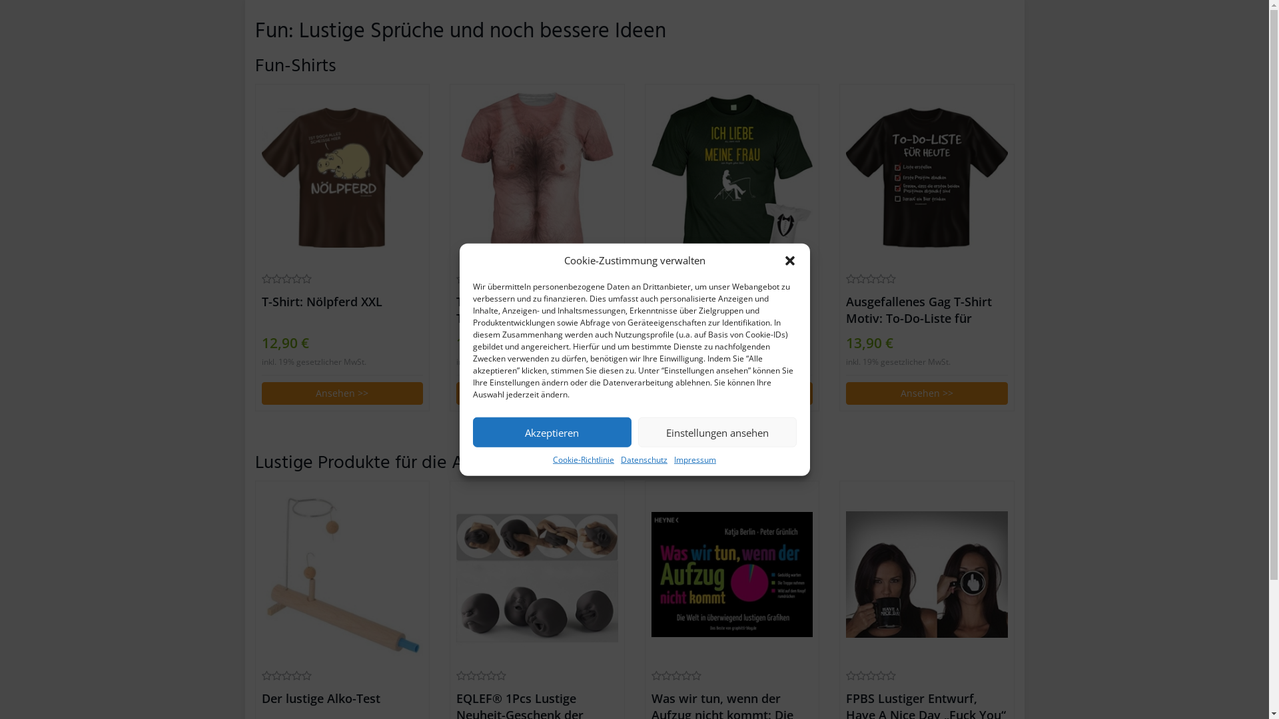  Describe the element at coordinates (733, 393) in the screenshot. I see `Ansehen >>` at that location.